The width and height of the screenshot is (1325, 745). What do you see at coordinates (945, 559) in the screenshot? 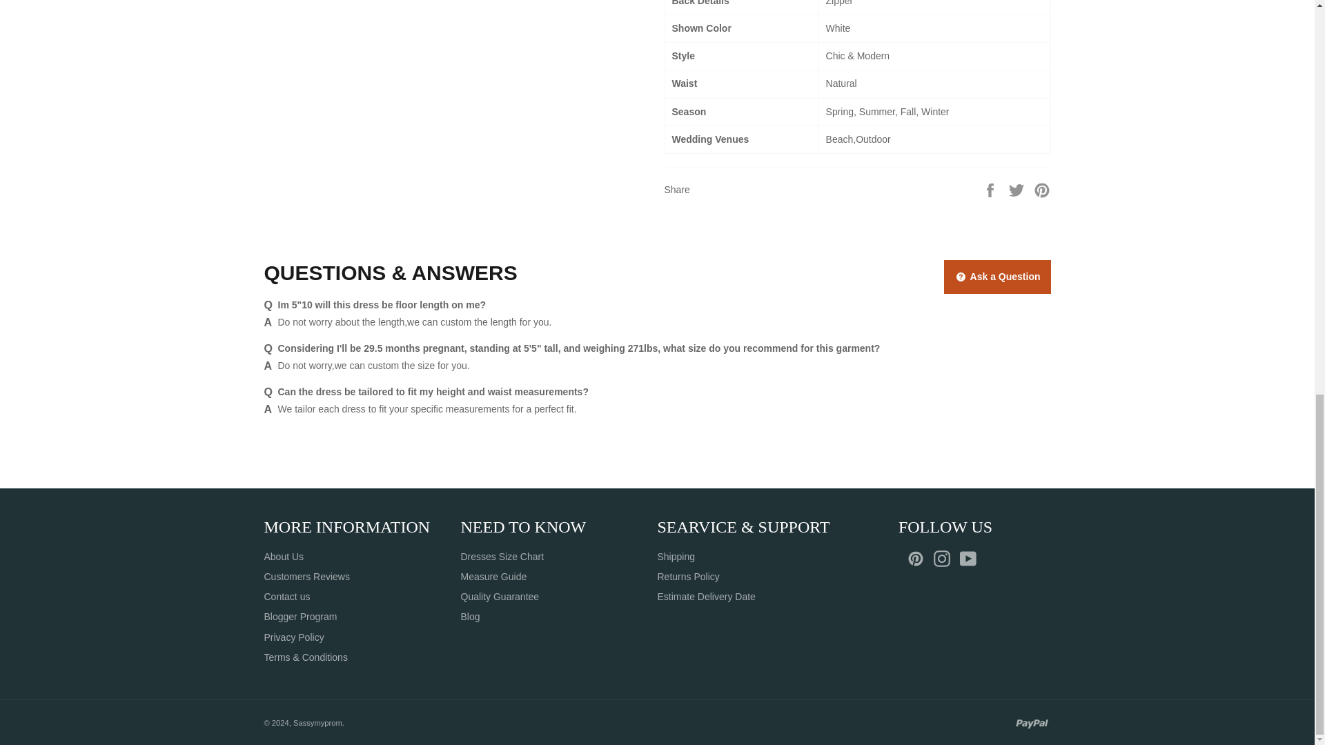
I see `Sassymyprom on Instagram` at bounding box center [945, 559].